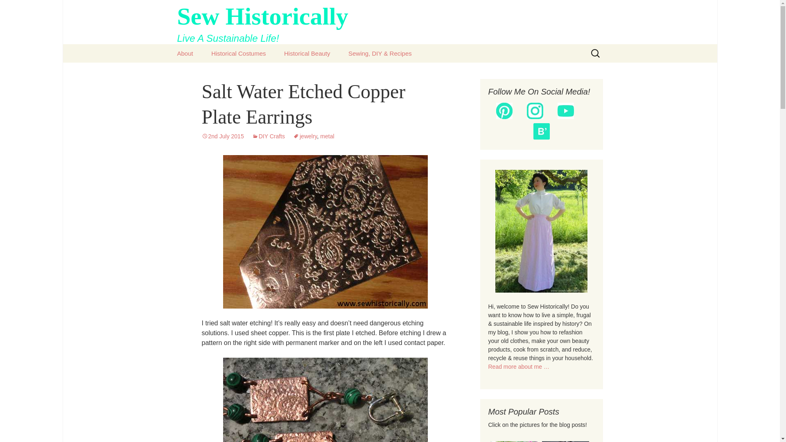 This screenshot has height=442, width=786. What do you see at coordinates (222, 136) in the screenshot?
I see `Skip to content` at bounding box center [222, 136].